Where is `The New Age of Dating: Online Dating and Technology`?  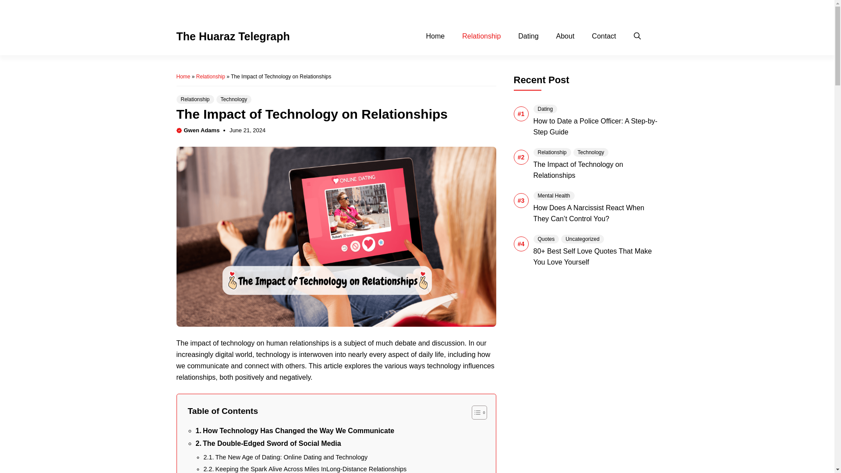
The New Age of Dating: Online Dating and Technology is located at coordinates (286, 457).